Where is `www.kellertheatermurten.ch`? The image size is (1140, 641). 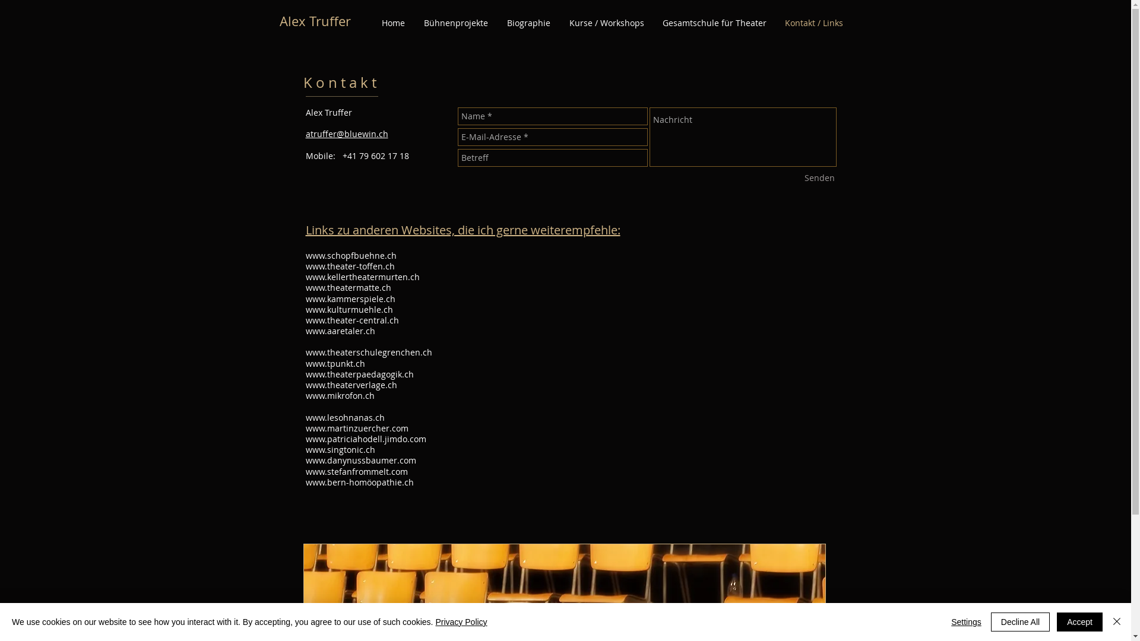
www.kellertheatermurten.ch is located at coordinates (362, 277).